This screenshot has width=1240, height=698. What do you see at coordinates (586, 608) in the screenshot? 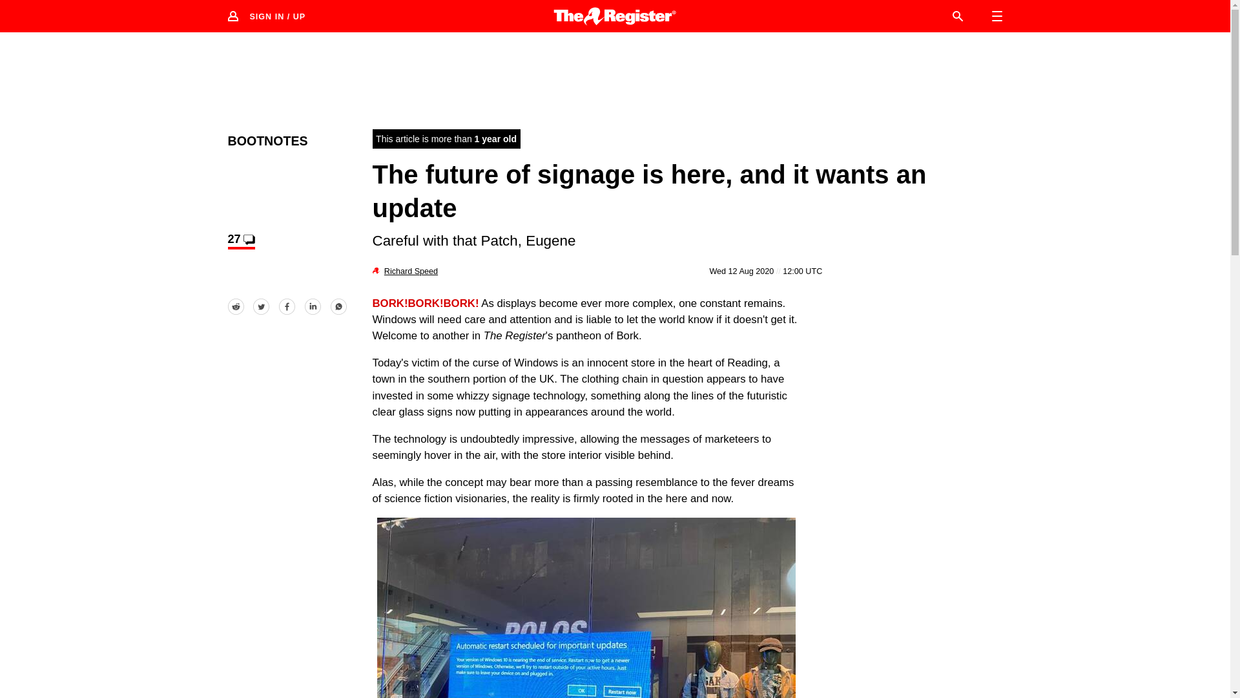
I see `BORK` at bounding box center [586, 608].